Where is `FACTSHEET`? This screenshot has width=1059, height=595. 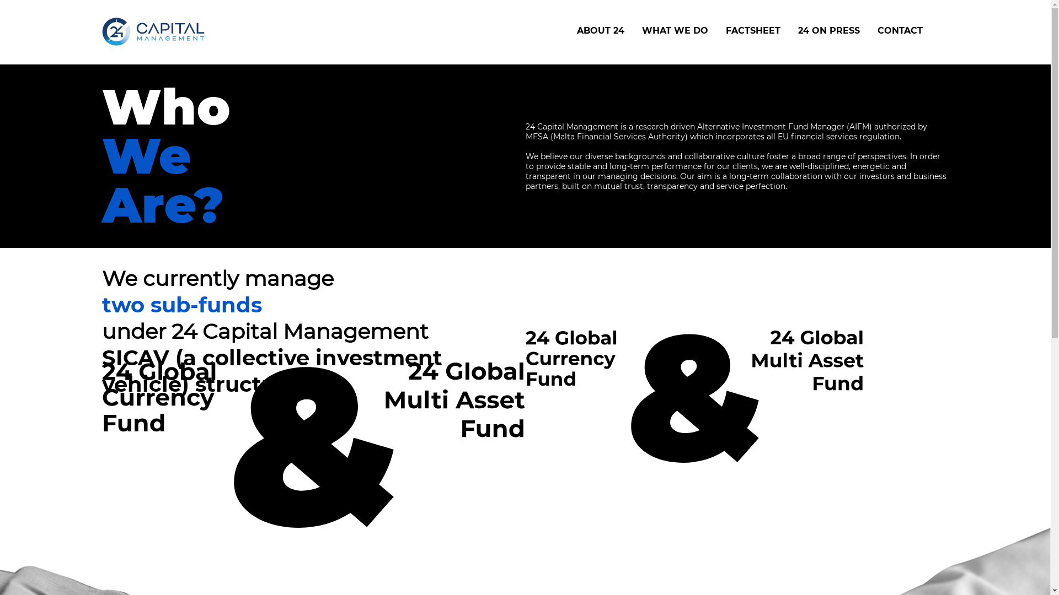 FACTSHEET is located at coordinates (753, 31).